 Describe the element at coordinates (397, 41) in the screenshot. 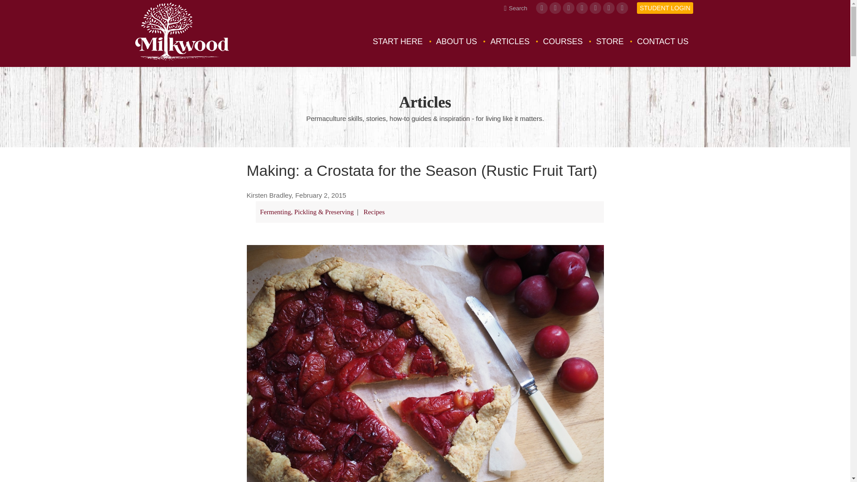

I see `START HERE` at that location.